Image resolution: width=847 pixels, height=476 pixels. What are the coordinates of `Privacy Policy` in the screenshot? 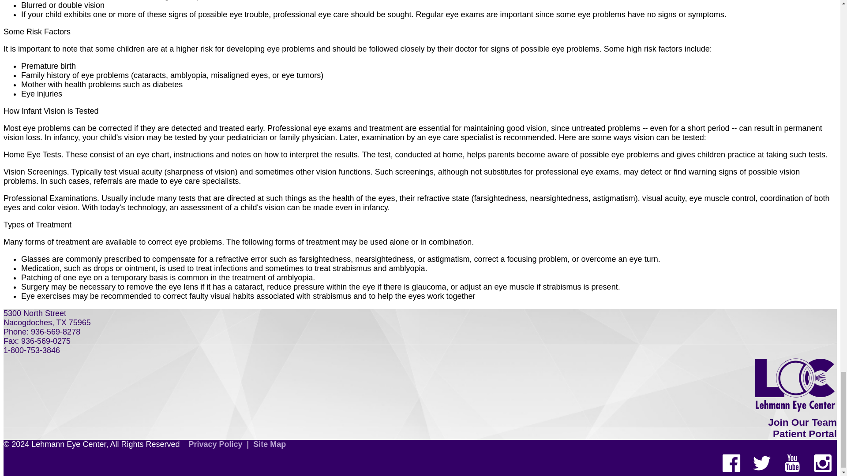 It's located at (215, 444).